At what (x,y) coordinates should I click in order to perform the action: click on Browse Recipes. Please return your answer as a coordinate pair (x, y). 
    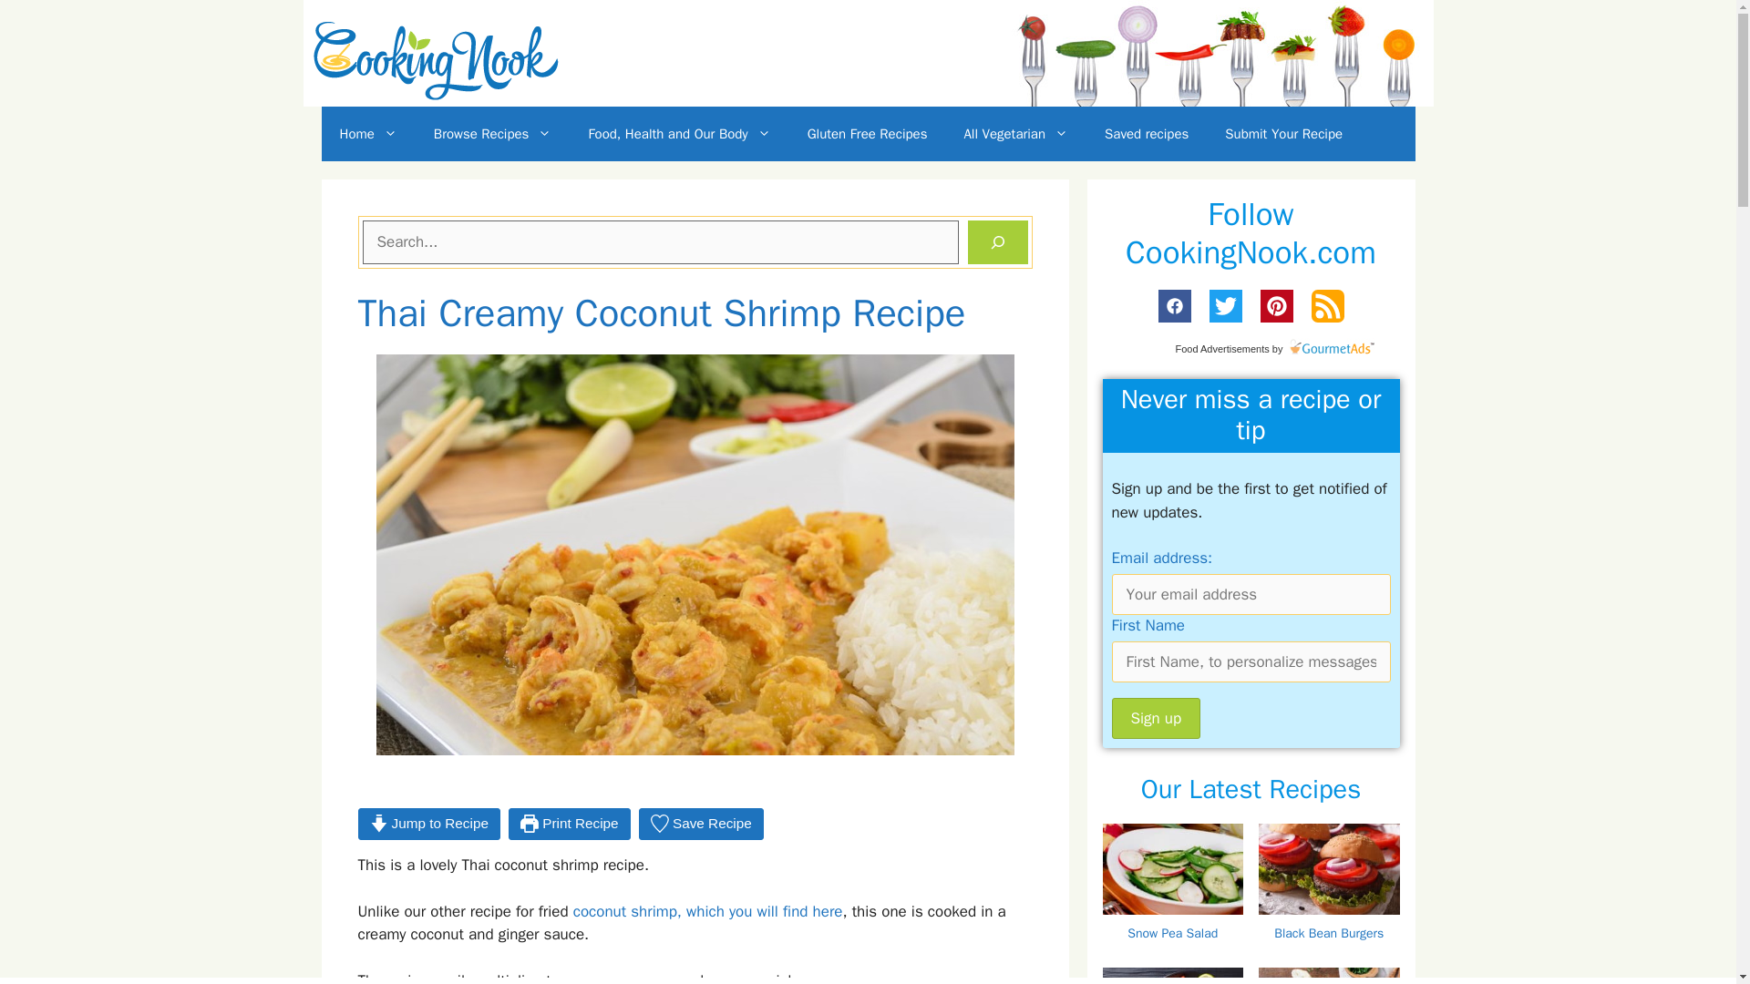
    Looking at the image, I should click on (492, 133).